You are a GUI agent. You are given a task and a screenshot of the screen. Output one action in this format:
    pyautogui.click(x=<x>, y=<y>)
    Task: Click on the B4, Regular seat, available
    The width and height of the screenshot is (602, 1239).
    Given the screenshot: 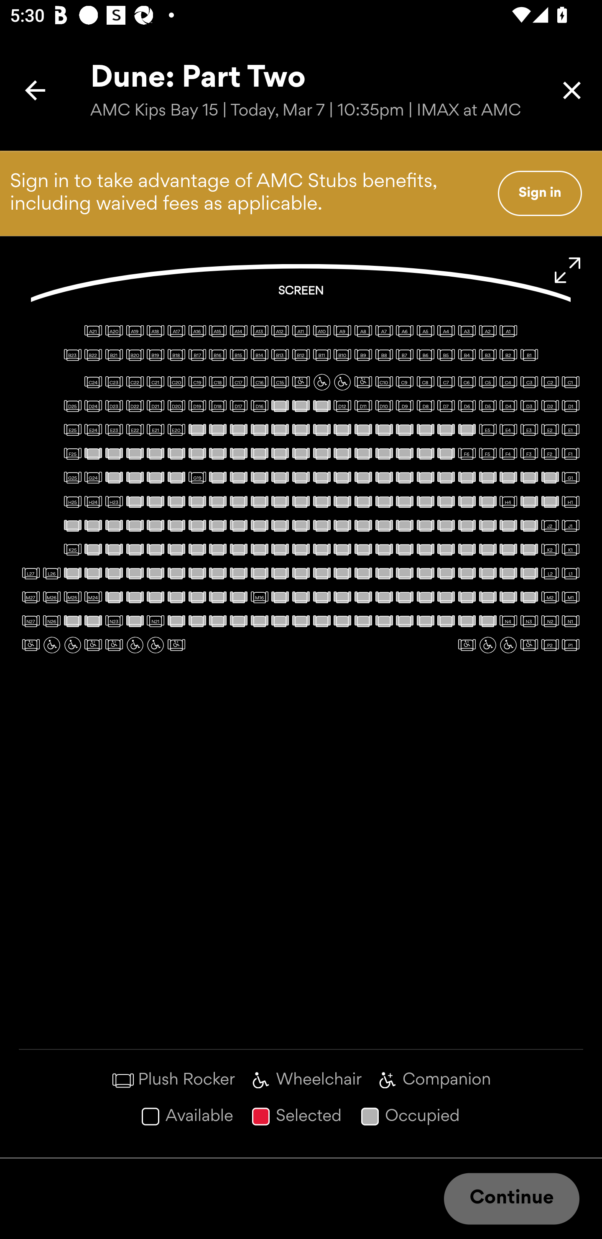 What is the action you would take?
    pyautogui.click(x=467, y=355)
    